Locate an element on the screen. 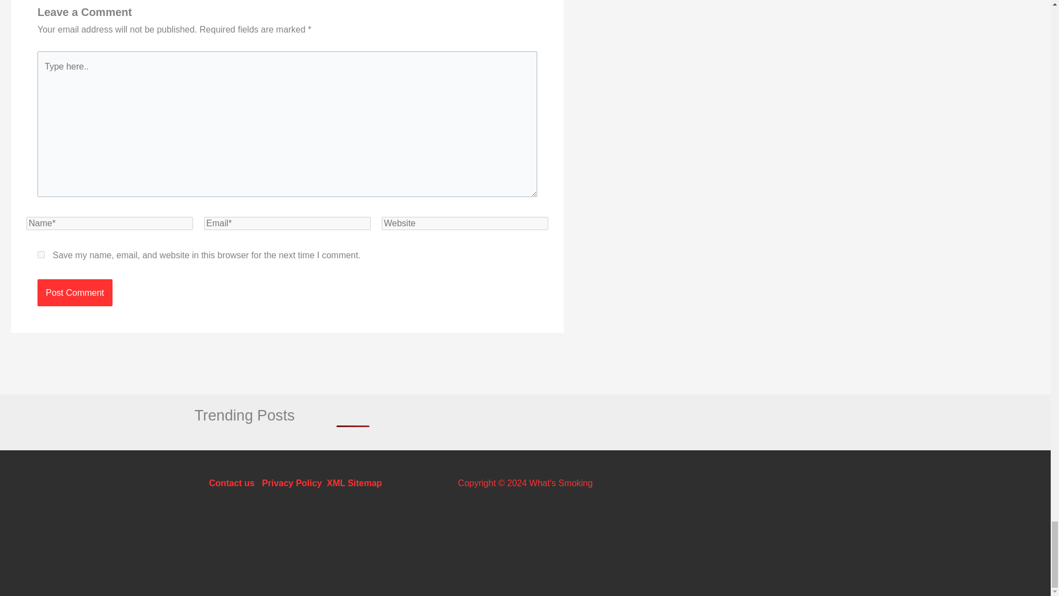 The image size is (1059, 596). Post Comment is located at coordinates (74, 293).